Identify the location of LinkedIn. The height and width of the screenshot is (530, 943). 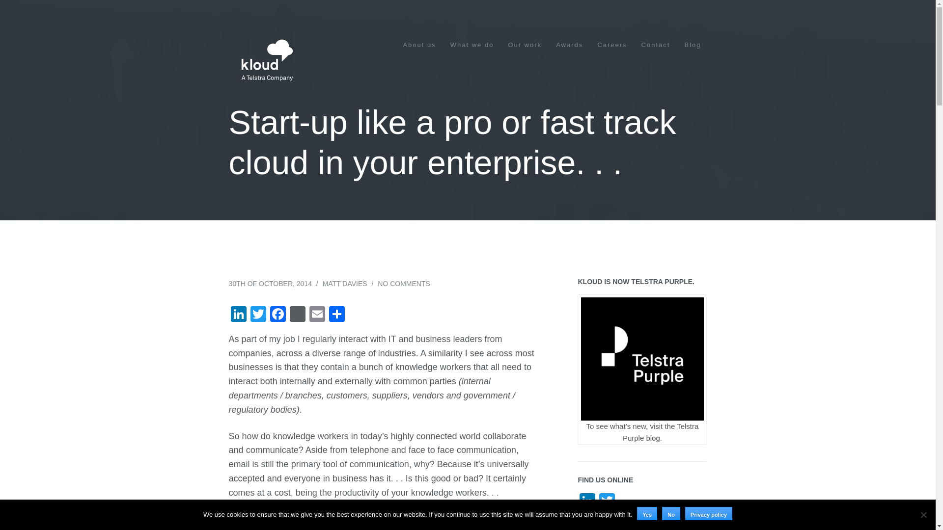
(587, 503).